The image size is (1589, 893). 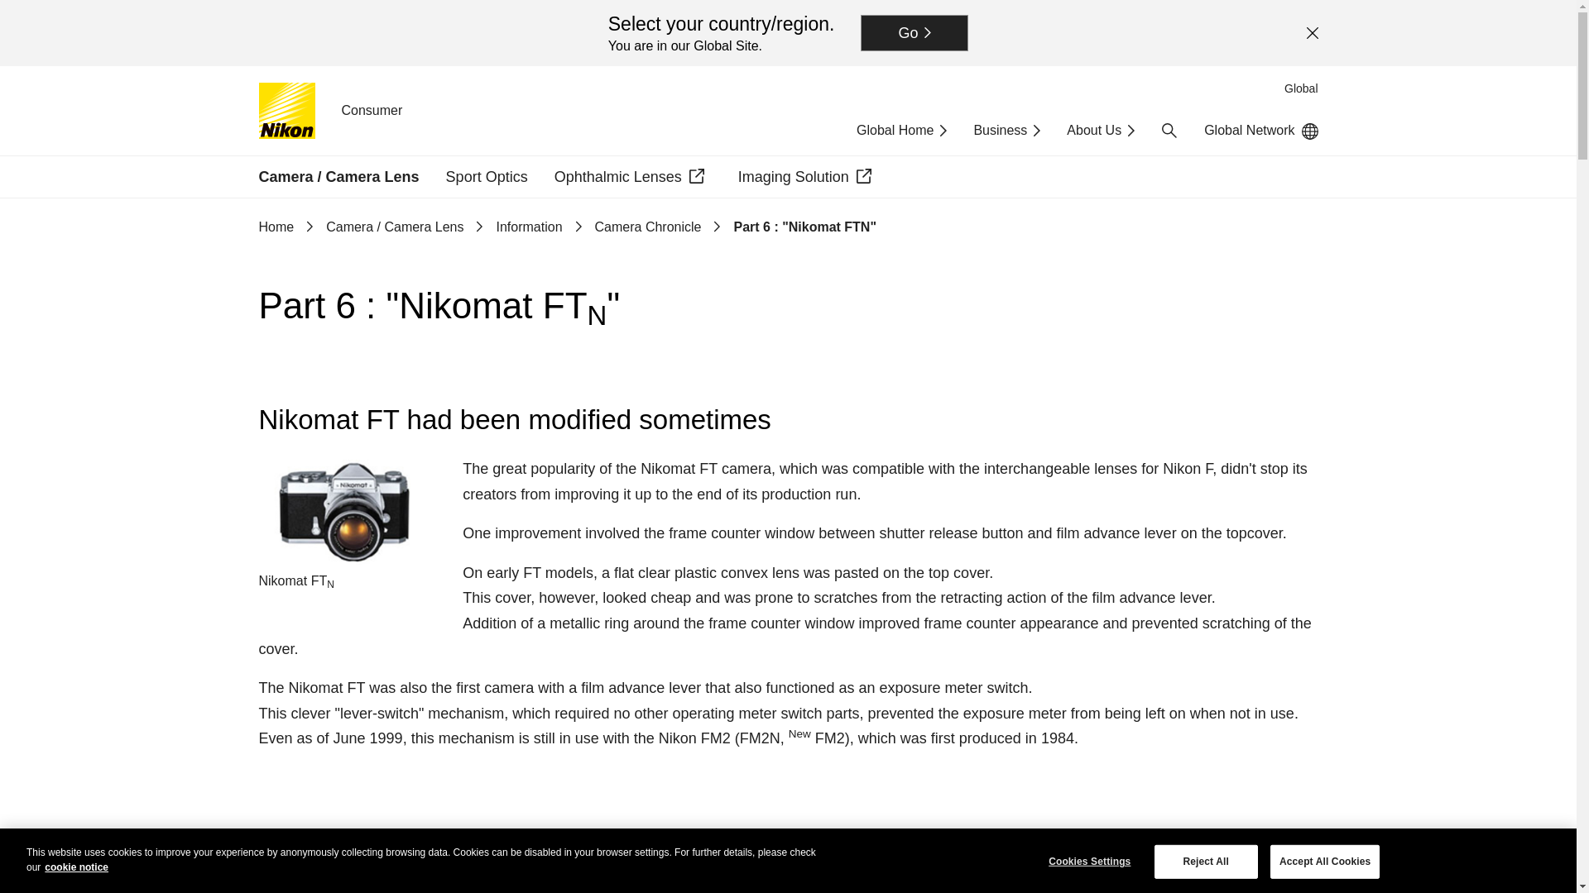 What do you see at coordinates (1169, 131) in the screenshot?
I see `Search` at bounding box center [1169, 131].